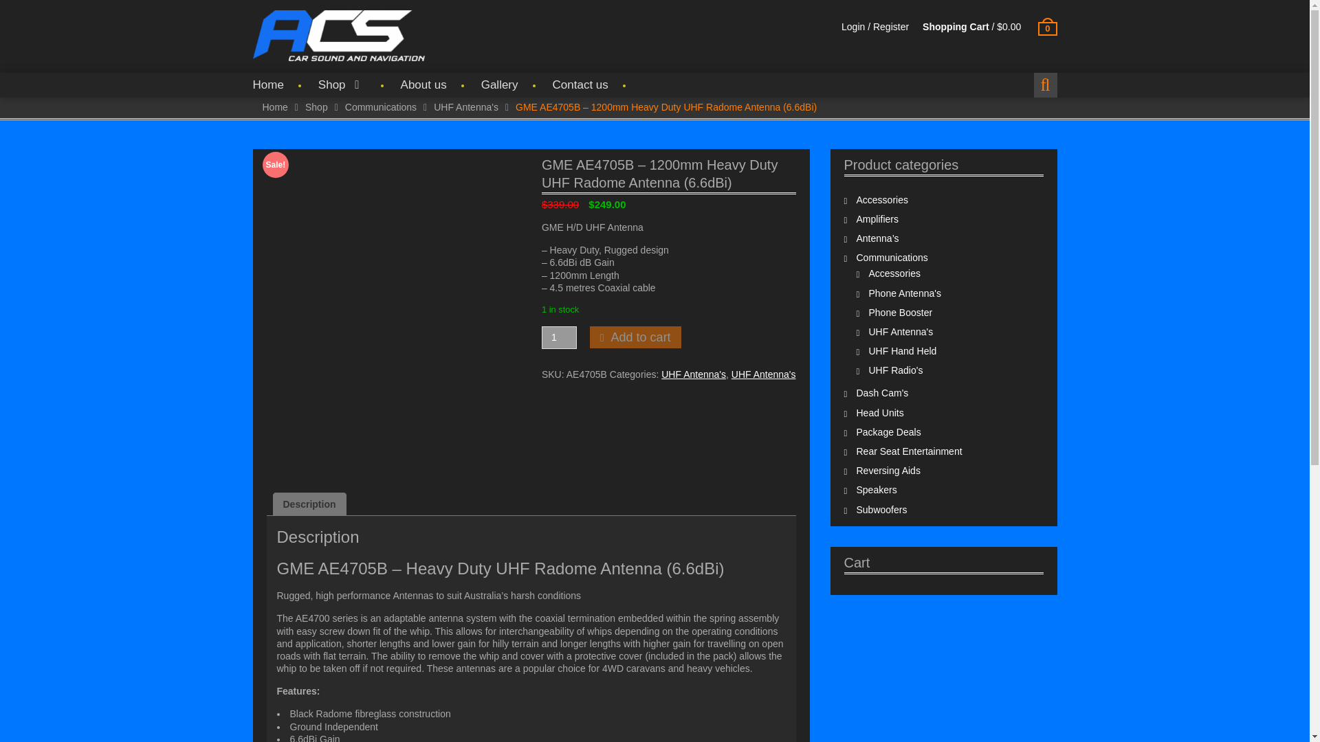 The height and width of the screenshot is (742, 1320). What do you see at coordinates (423, 85) in the screenshot?
I see `About us` at bounding box center [423, 85].